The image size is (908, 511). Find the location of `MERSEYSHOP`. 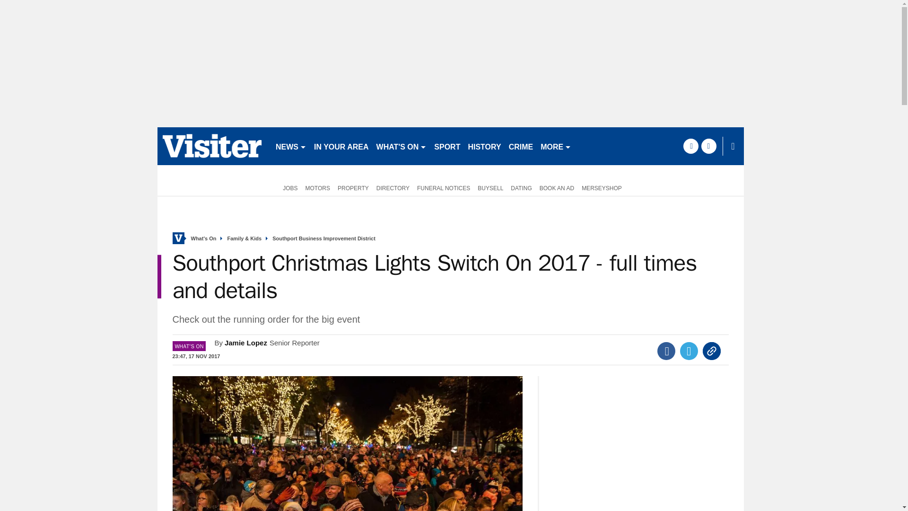

MERSEYSHOP is located at coordinates (602, 187).